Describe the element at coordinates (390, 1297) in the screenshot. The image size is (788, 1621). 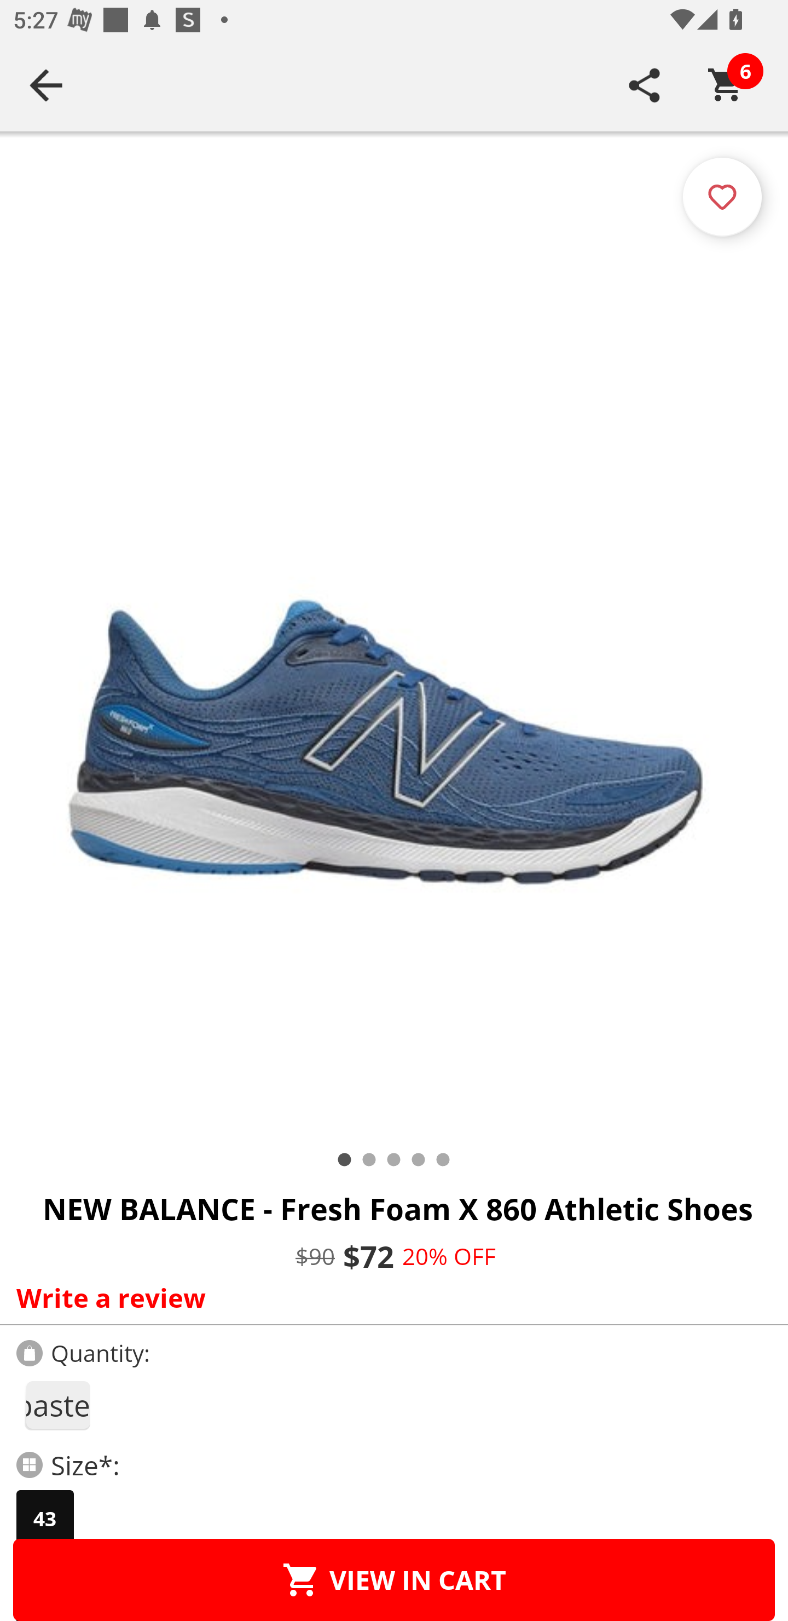
I see `Write a review` at that location.